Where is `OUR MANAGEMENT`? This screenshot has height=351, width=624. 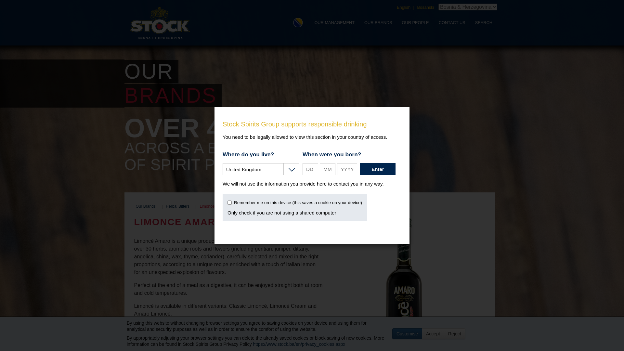 OUR MANAGEMENT is located at coordinates (334, 23).